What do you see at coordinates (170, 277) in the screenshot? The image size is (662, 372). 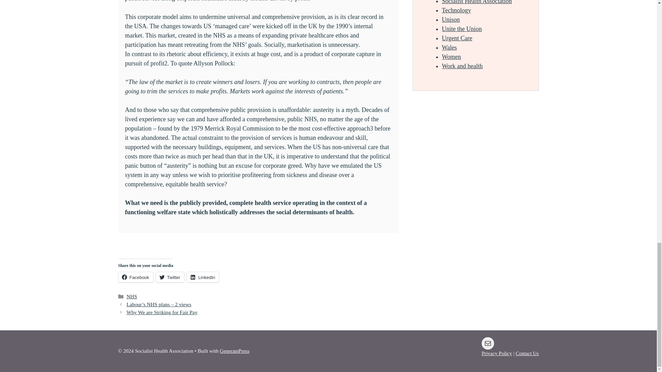 I see `Twitter` at bounding box center [170, 277].